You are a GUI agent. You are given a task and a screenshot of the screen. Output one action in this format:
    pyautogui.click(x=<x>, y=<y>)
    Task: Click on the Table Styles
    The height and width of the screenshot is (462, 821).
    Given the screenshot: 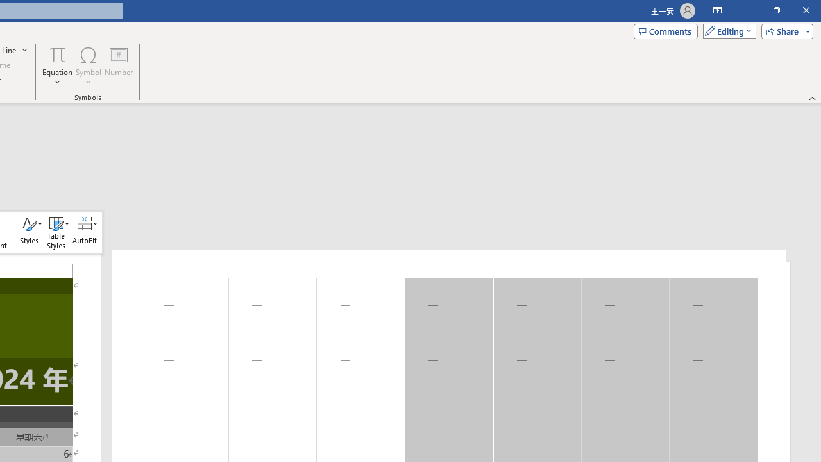 What is the action you would take?
    pyautogui.click(x=56, y=232)
    